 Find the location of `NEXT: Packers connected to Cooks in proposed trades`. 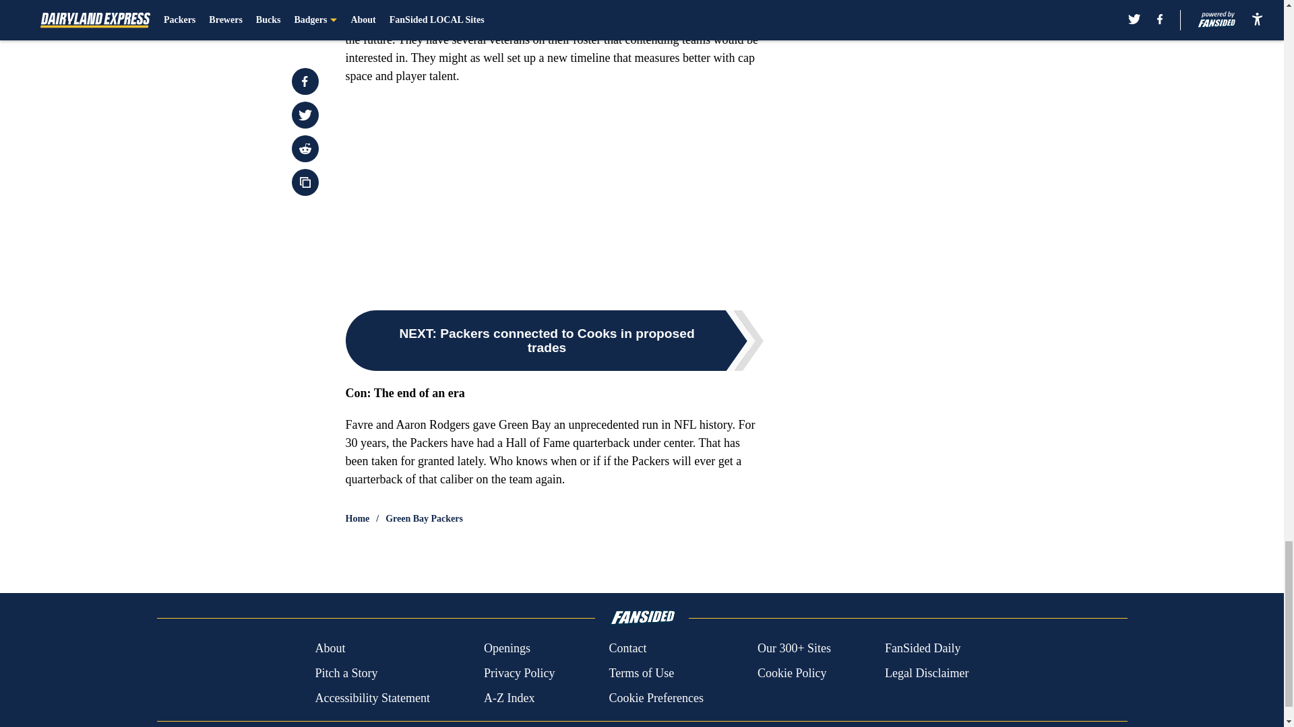

NEXT: Packers connected to Cooks in proposed trades is located at coordinates (554, 341).